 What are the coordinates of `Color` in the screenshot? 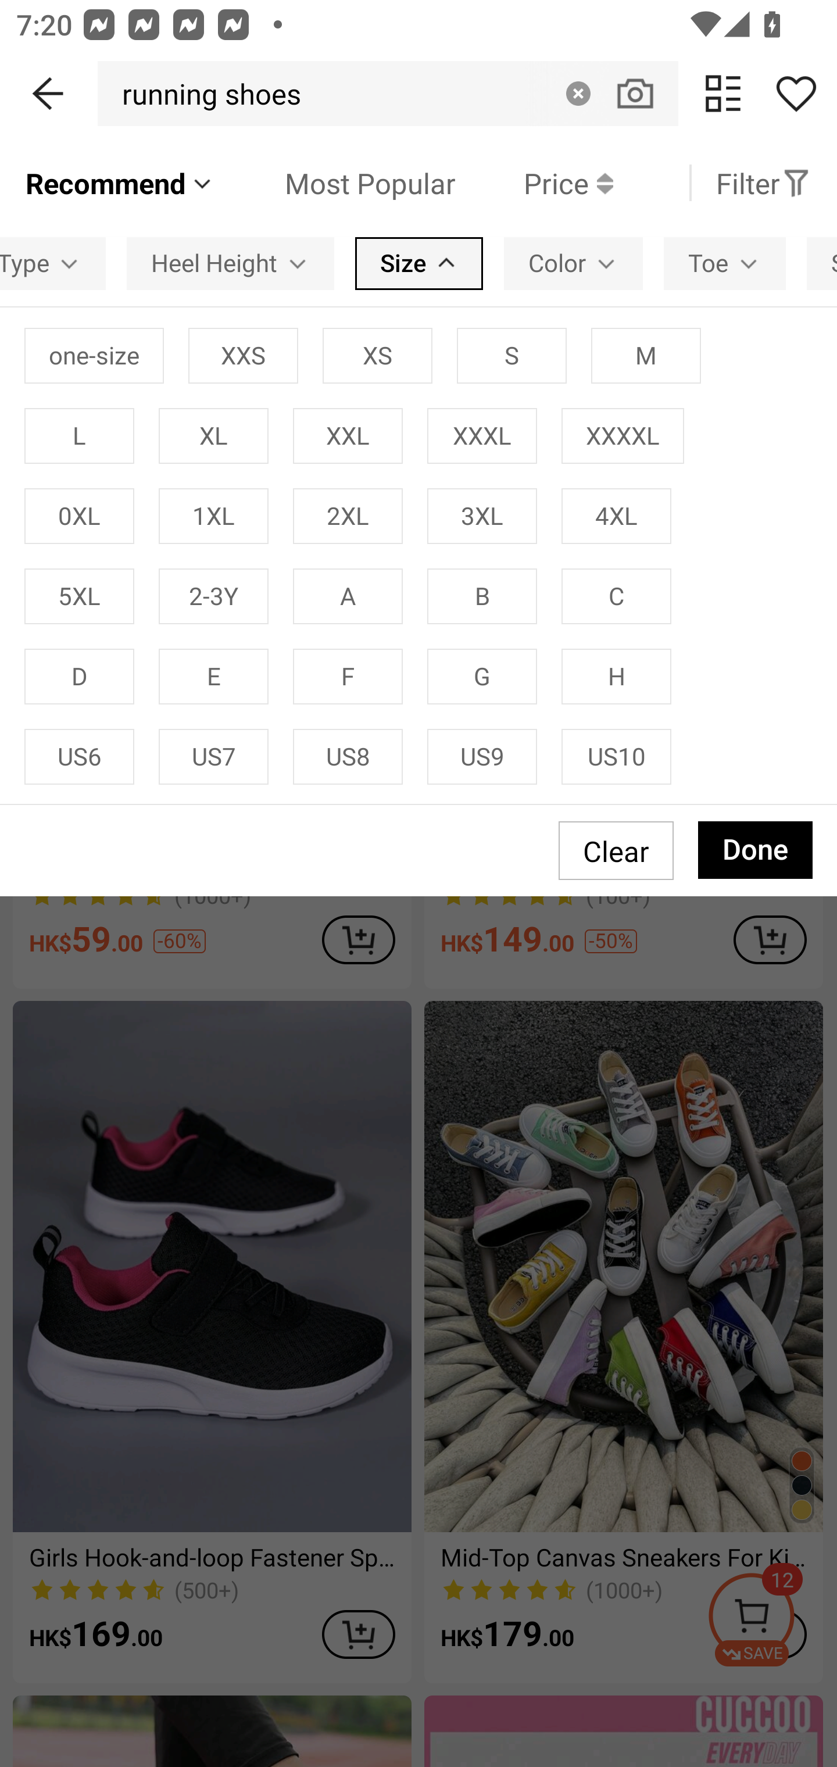 It's located at (573, 263).